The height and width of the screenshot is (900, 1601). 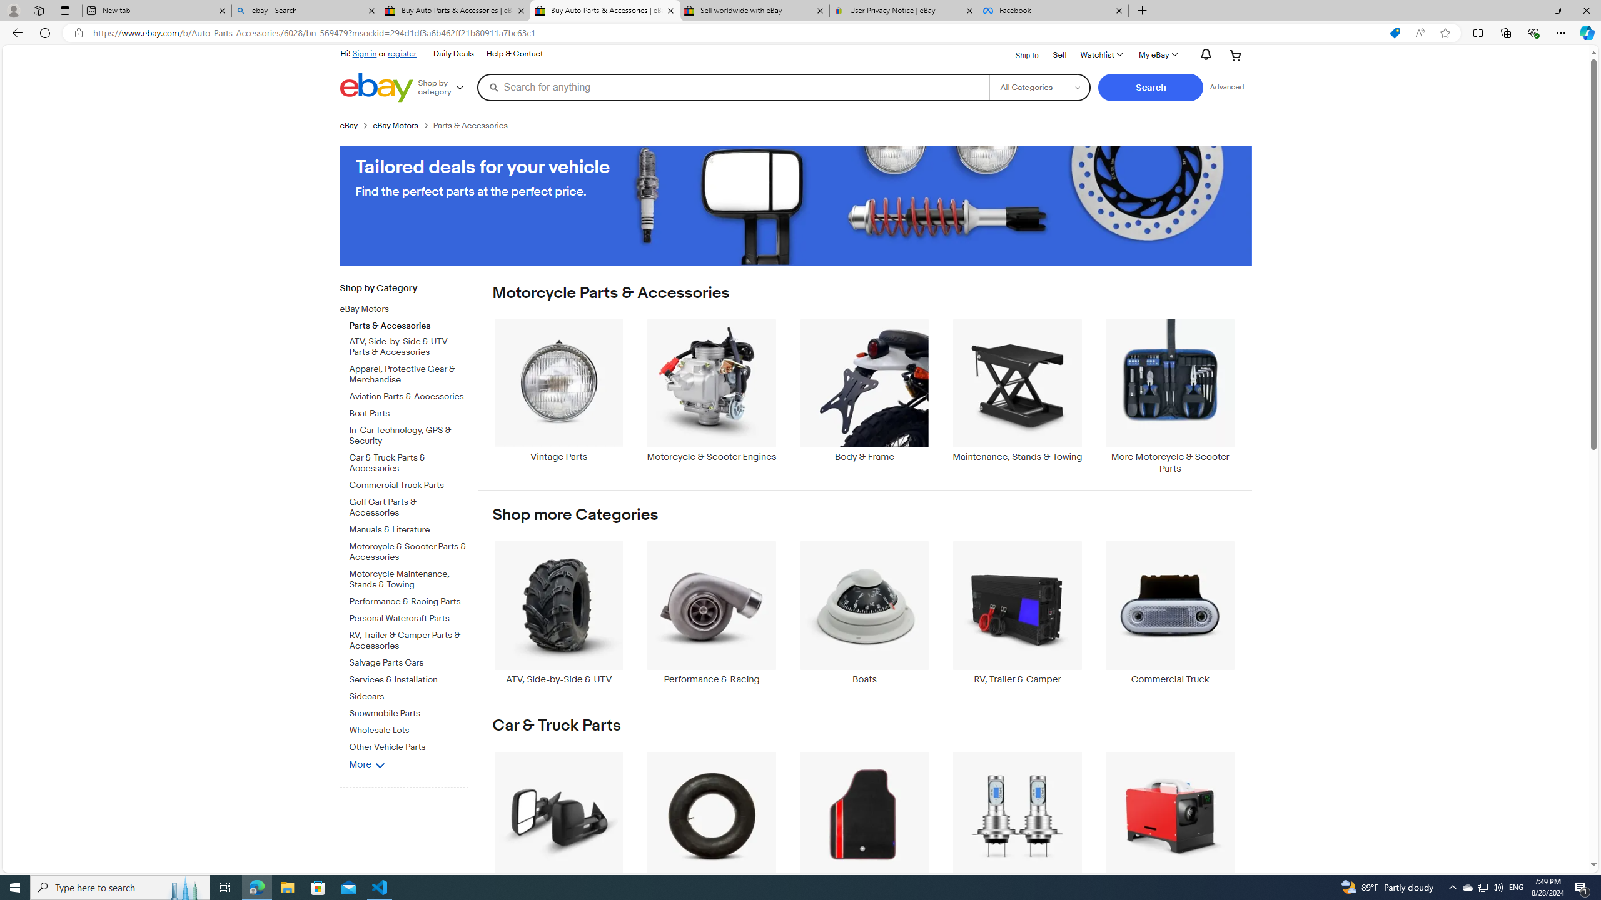 I want to click on Aviation Parts & Accessories, so click(x=409, y=394).